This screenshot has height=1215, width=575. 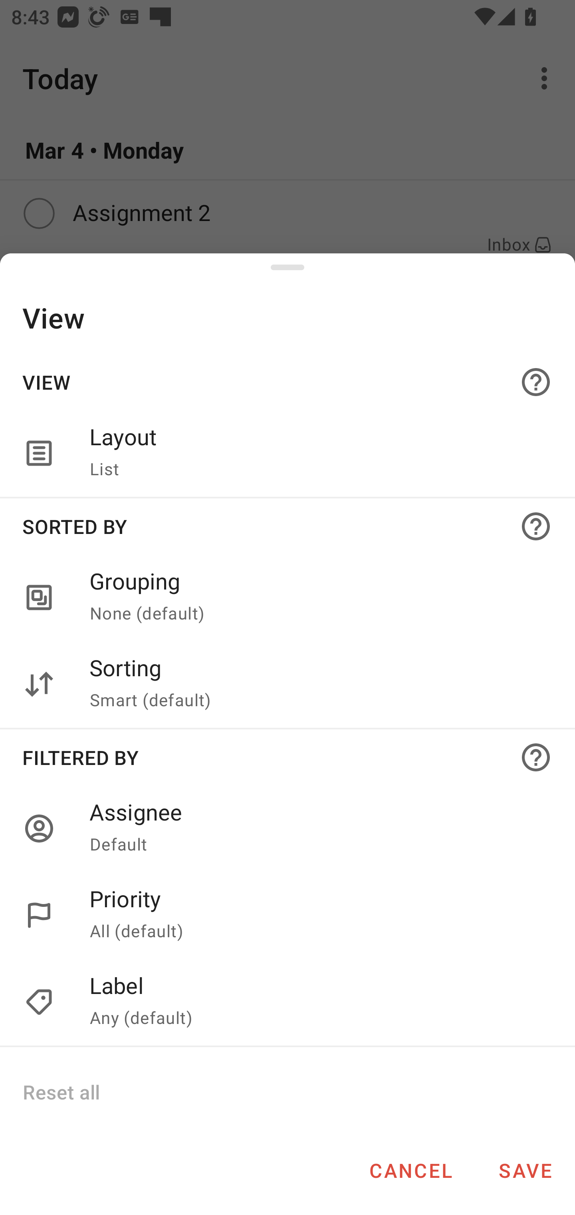 I want to click on Sorting Smart (default), so click(x=315, y=684).